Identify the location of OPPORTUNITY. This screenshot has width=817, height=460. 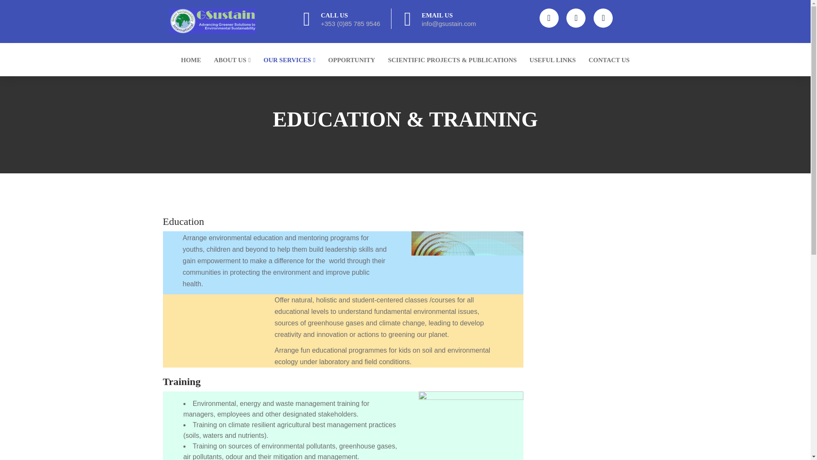
(351, 60).